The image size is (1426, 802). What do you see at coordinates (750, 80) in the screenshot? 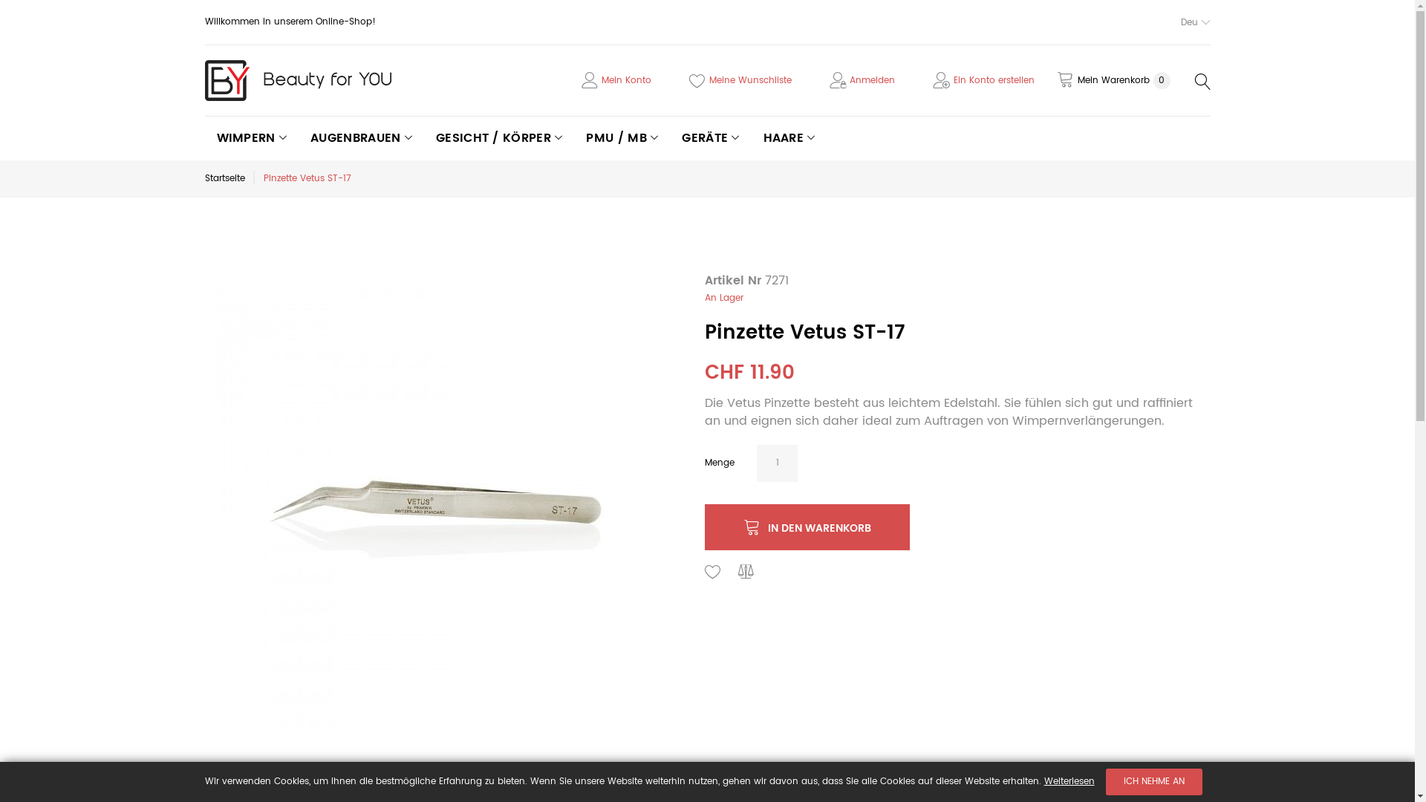
I see `Meine Wunschliste` at bounding box center [750, 80].